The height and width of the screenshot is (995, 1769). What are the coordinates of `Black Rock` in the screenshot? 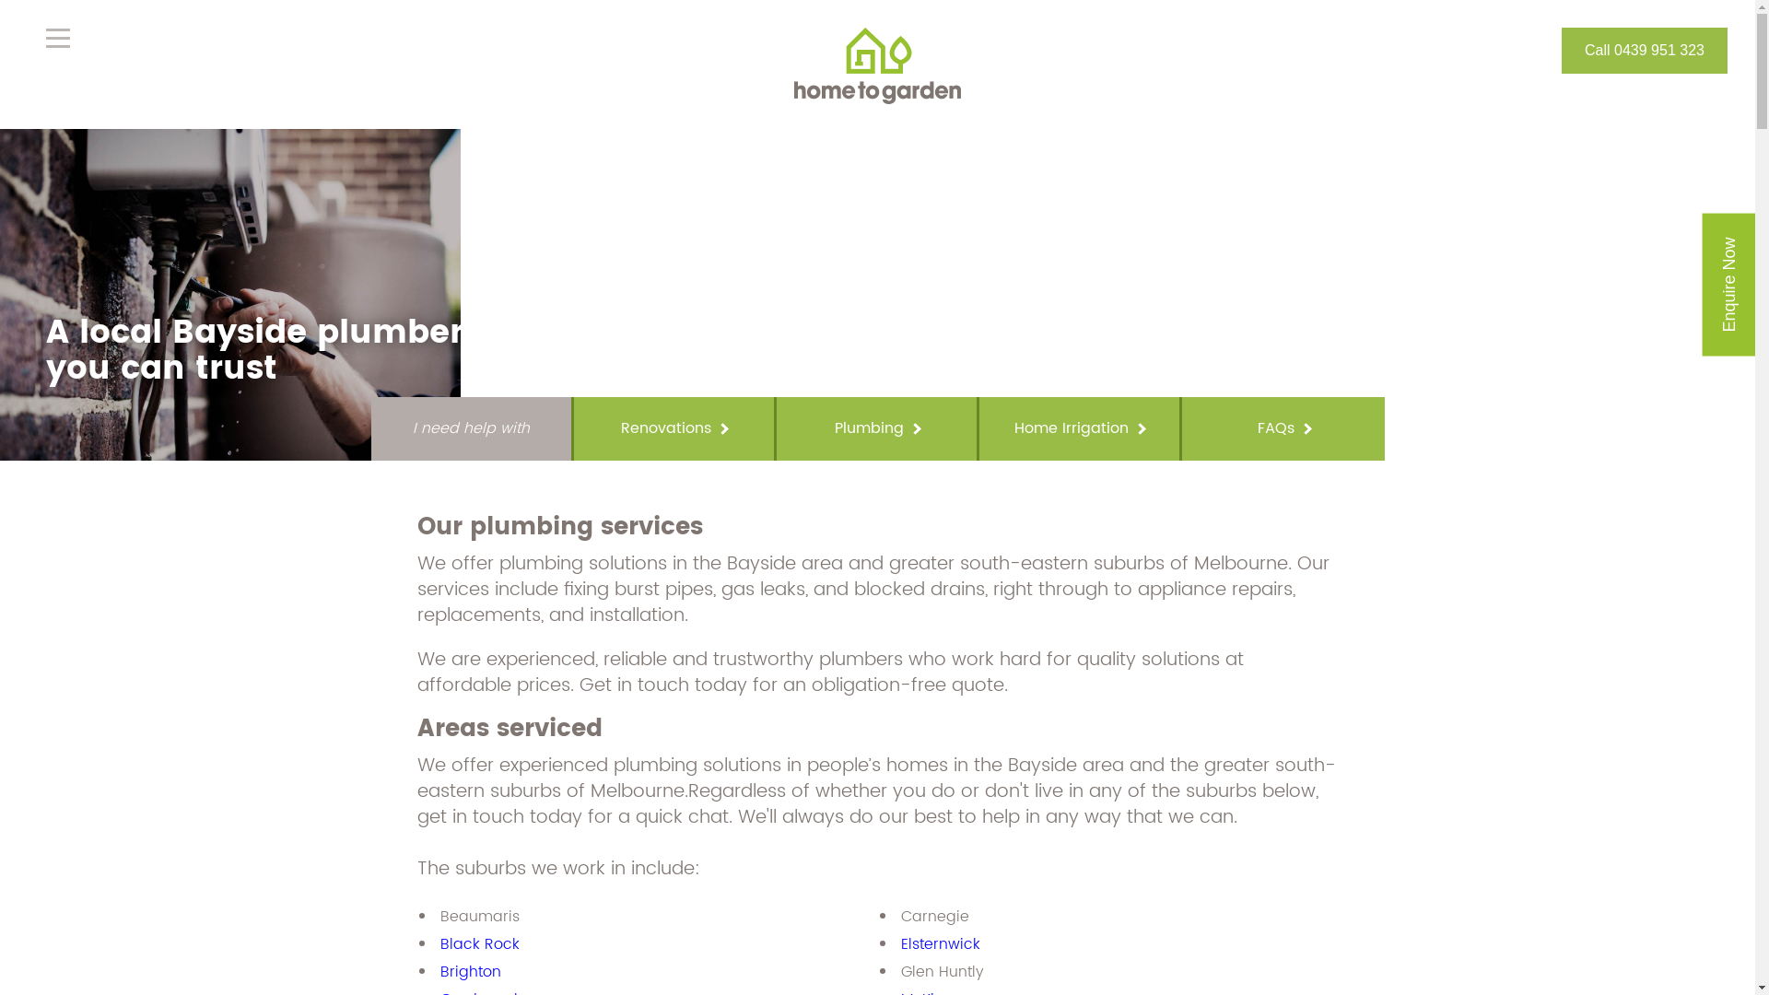 It's located at (480, 944).